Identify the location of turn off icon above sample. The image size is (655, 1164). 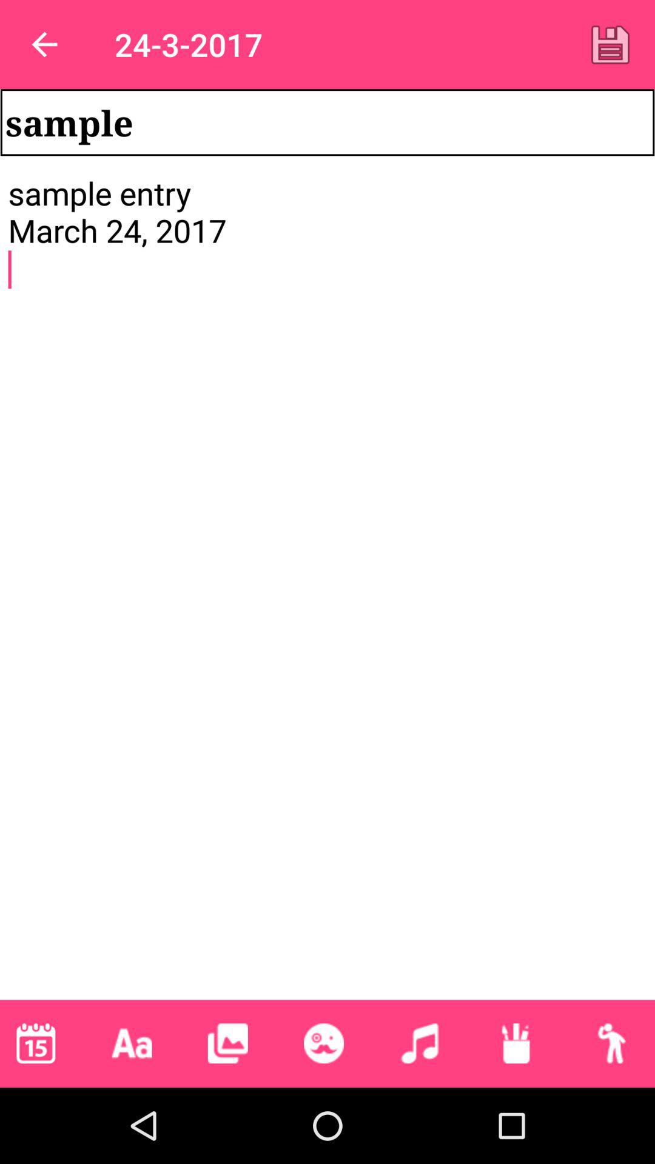
(610, 44).